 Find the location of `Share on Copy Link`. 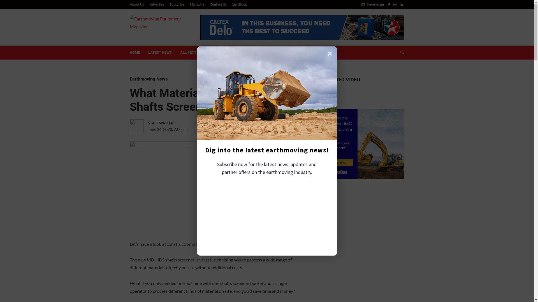

Share on Copy Link is located at coordinates (281, 129).